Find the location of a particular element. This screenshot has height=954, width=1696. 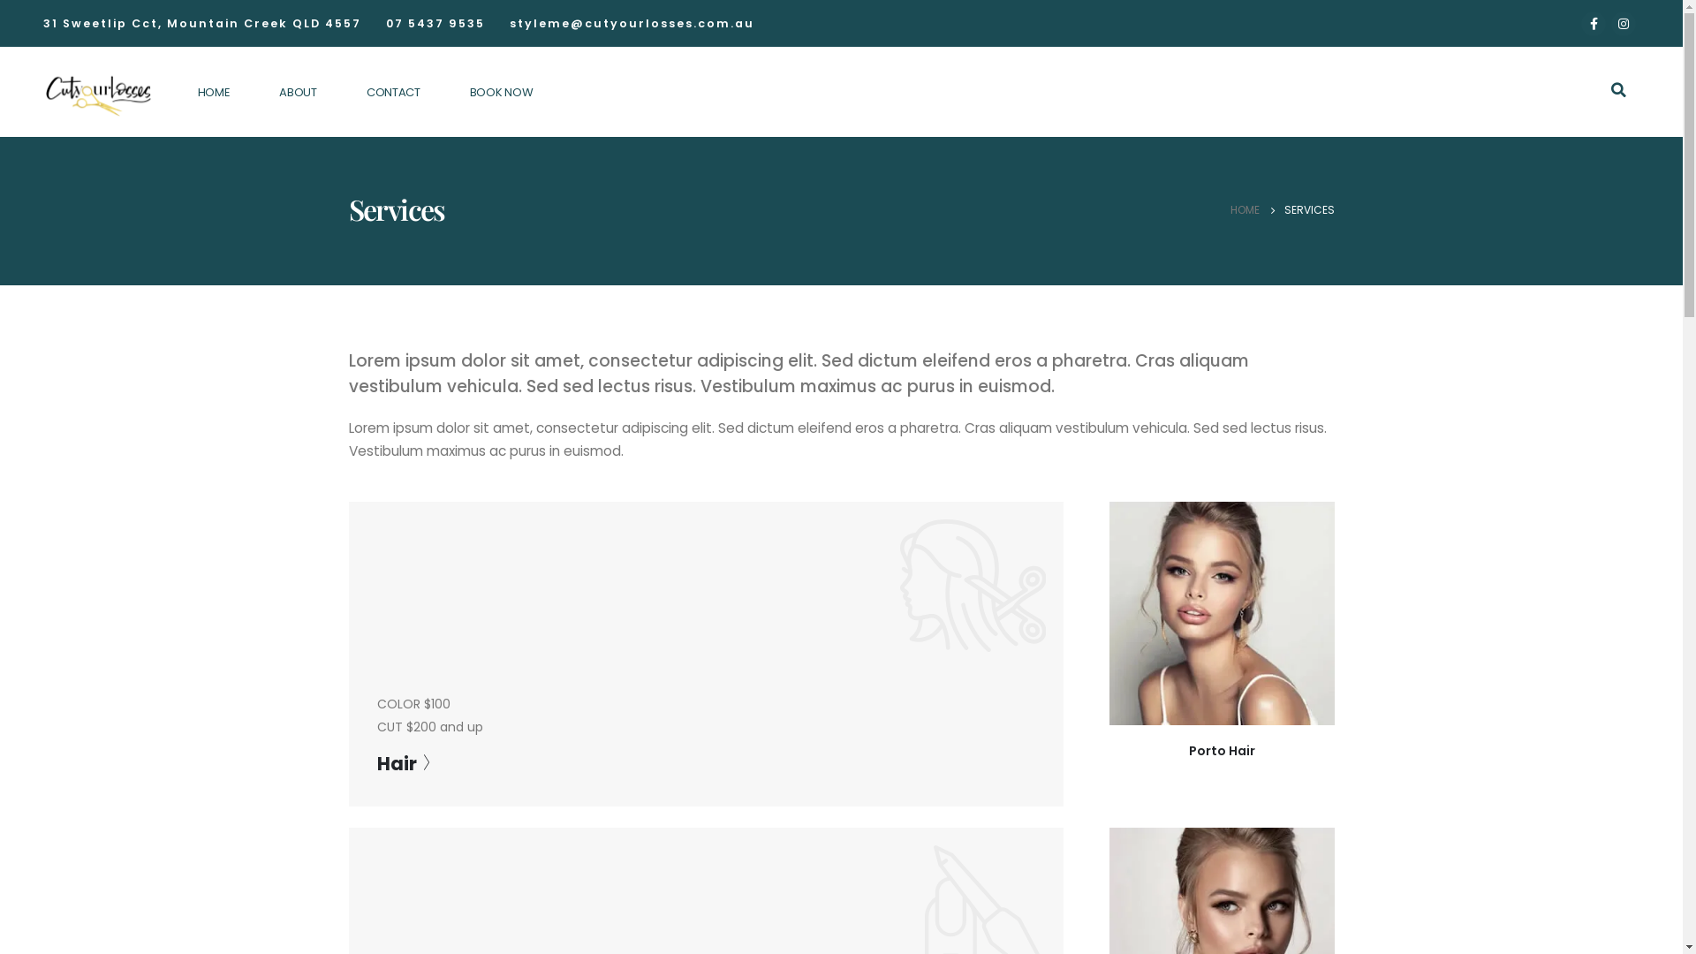

HOME is located at coordinates (214, 93).